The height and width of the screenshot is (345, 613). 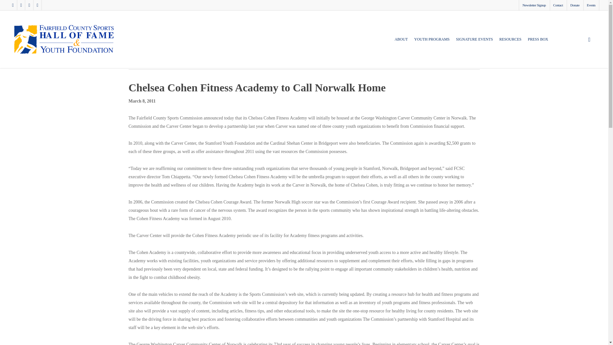 What do you see at coordinates (142, 56) in the screenshot?
I see `Posts by Administer` at bounding box center [142, 56].